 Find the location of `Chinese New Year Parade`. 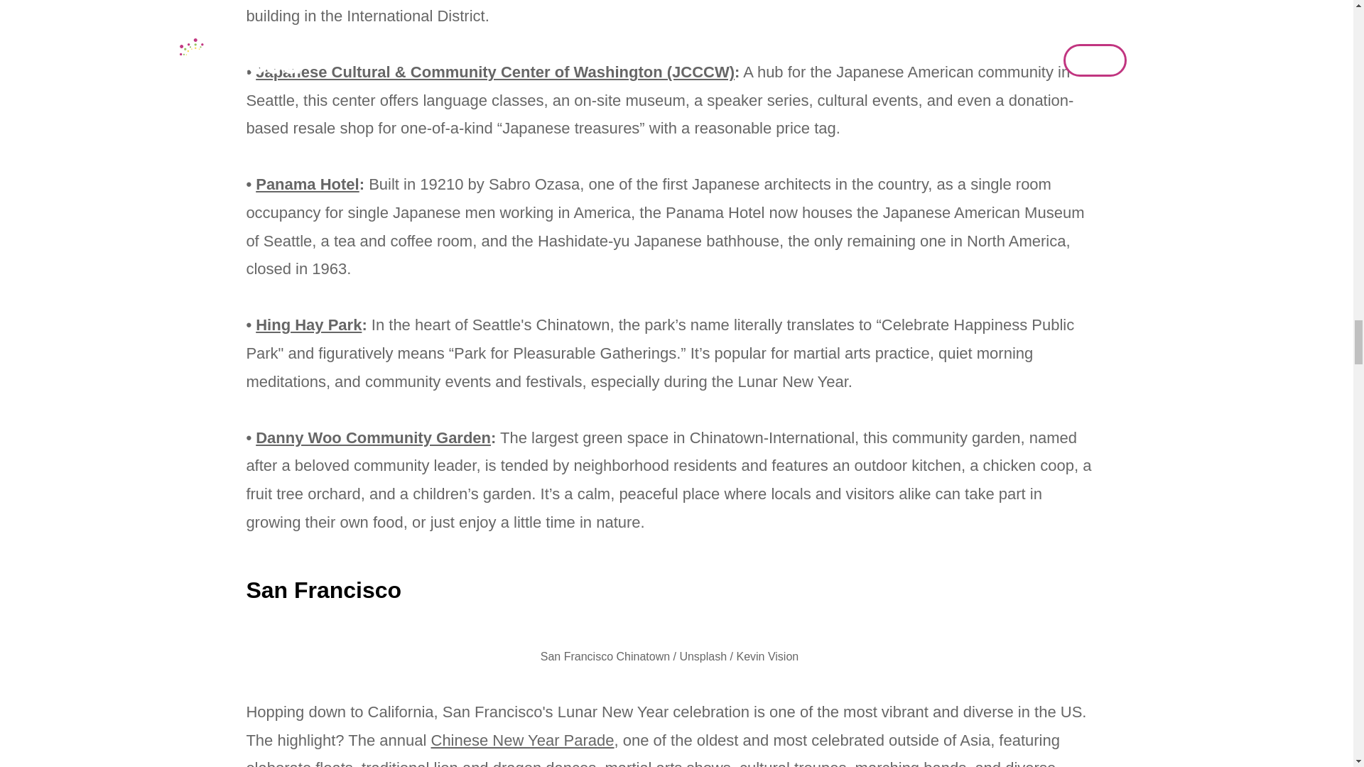

Chinese New Year Parade is located at coordinates (522, 740).